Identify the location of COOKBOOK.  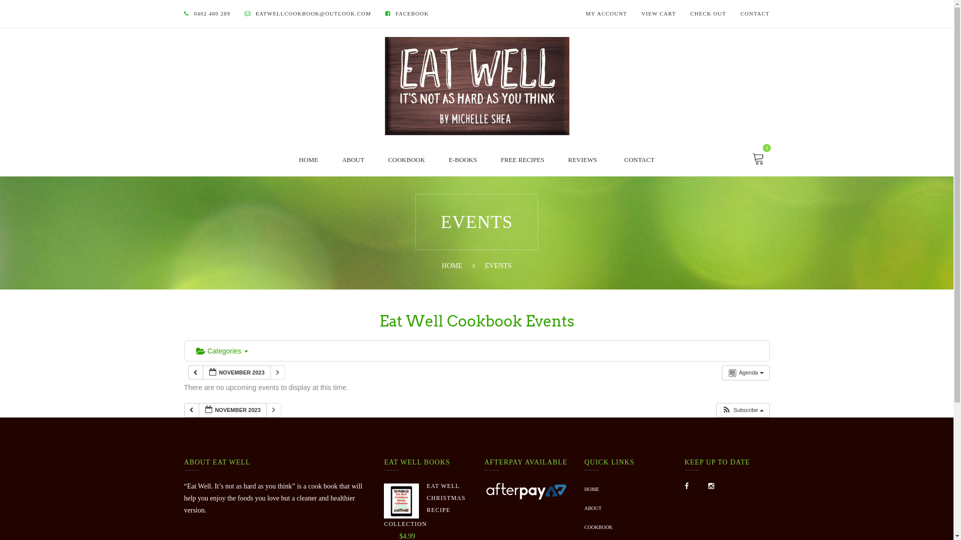
(599, 527).